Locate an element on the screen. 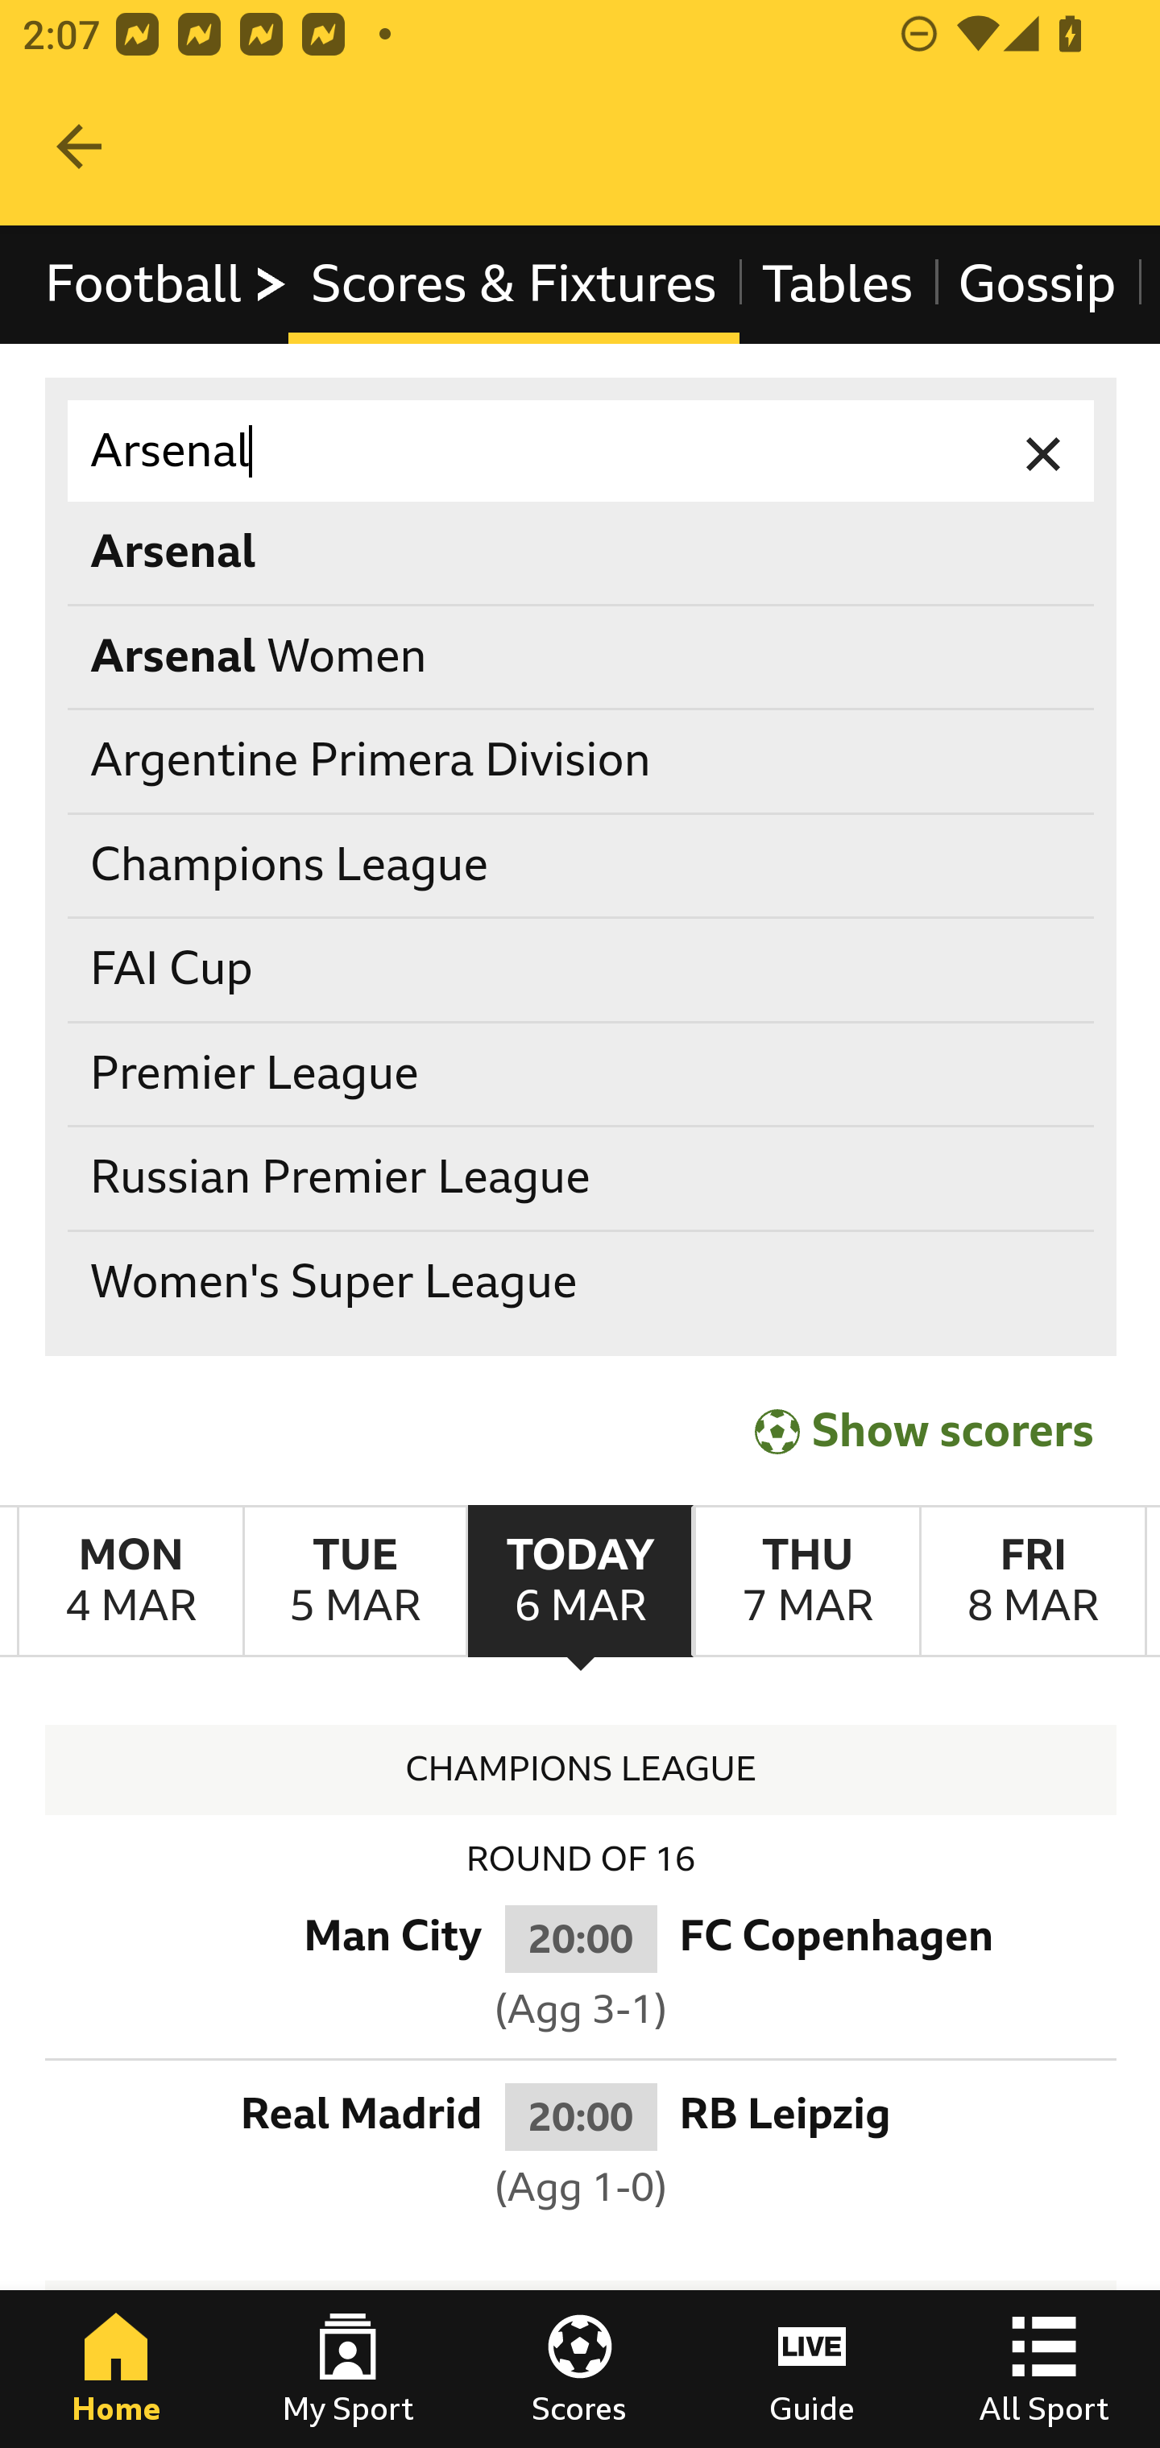 This screenshot has height=2448, width=1160. Gossip is located at coordinates (1036, 283).